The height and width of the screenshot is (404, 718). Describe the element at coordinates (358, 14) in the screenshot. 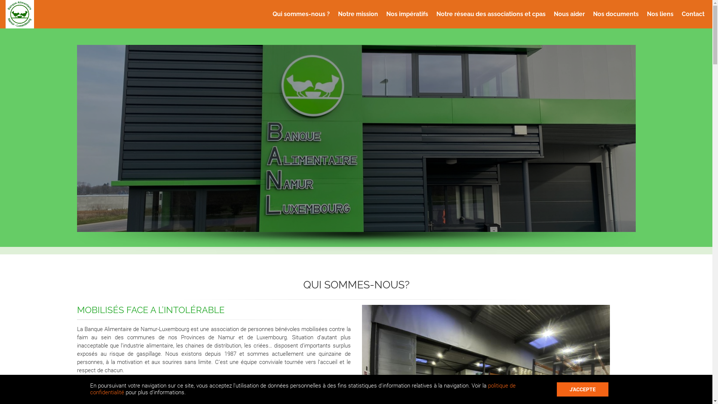

I see `Notre mission` at that location.